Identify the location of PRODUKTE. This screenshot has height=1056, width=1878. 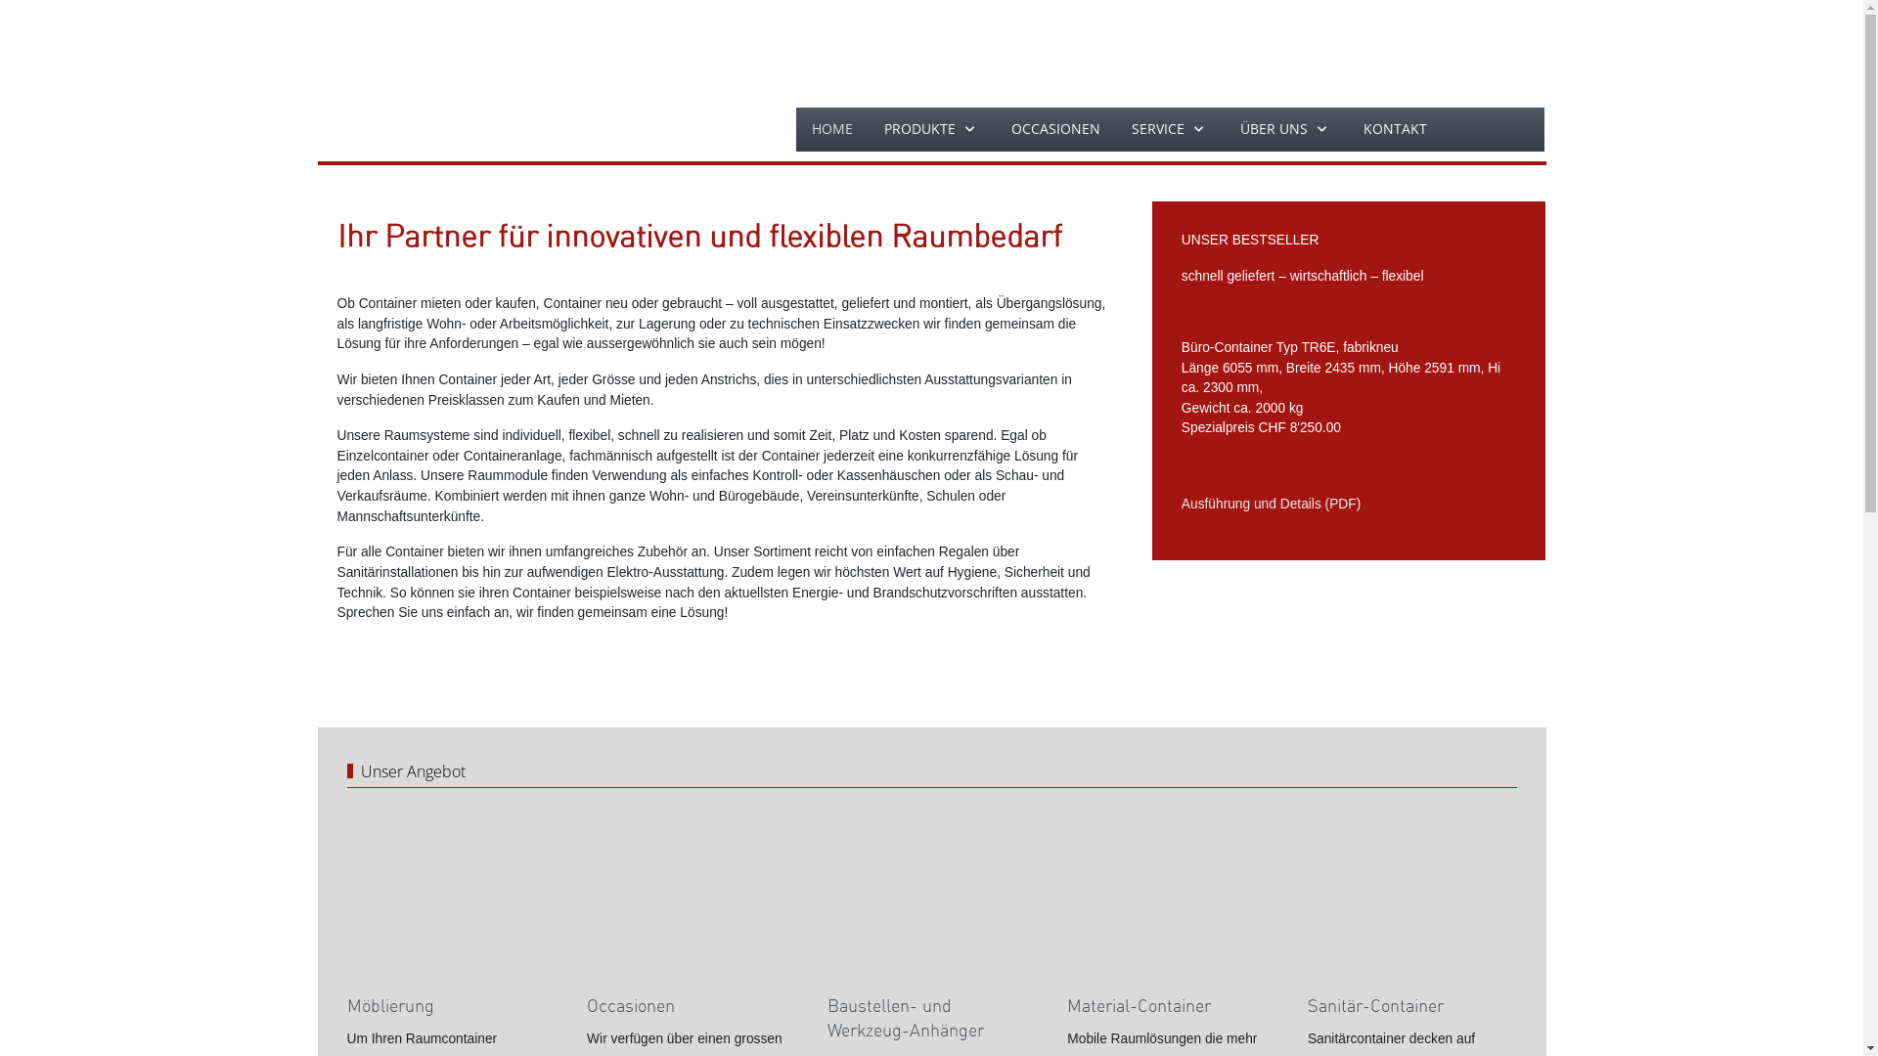
(931, 129).